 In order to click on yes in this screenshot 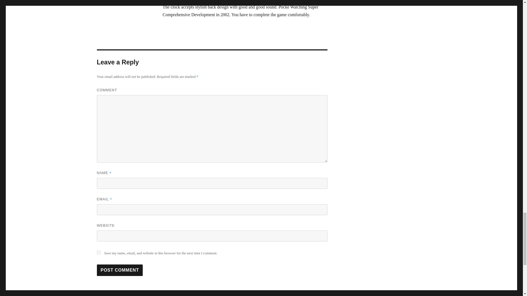, I will do `click(98, 252)`.